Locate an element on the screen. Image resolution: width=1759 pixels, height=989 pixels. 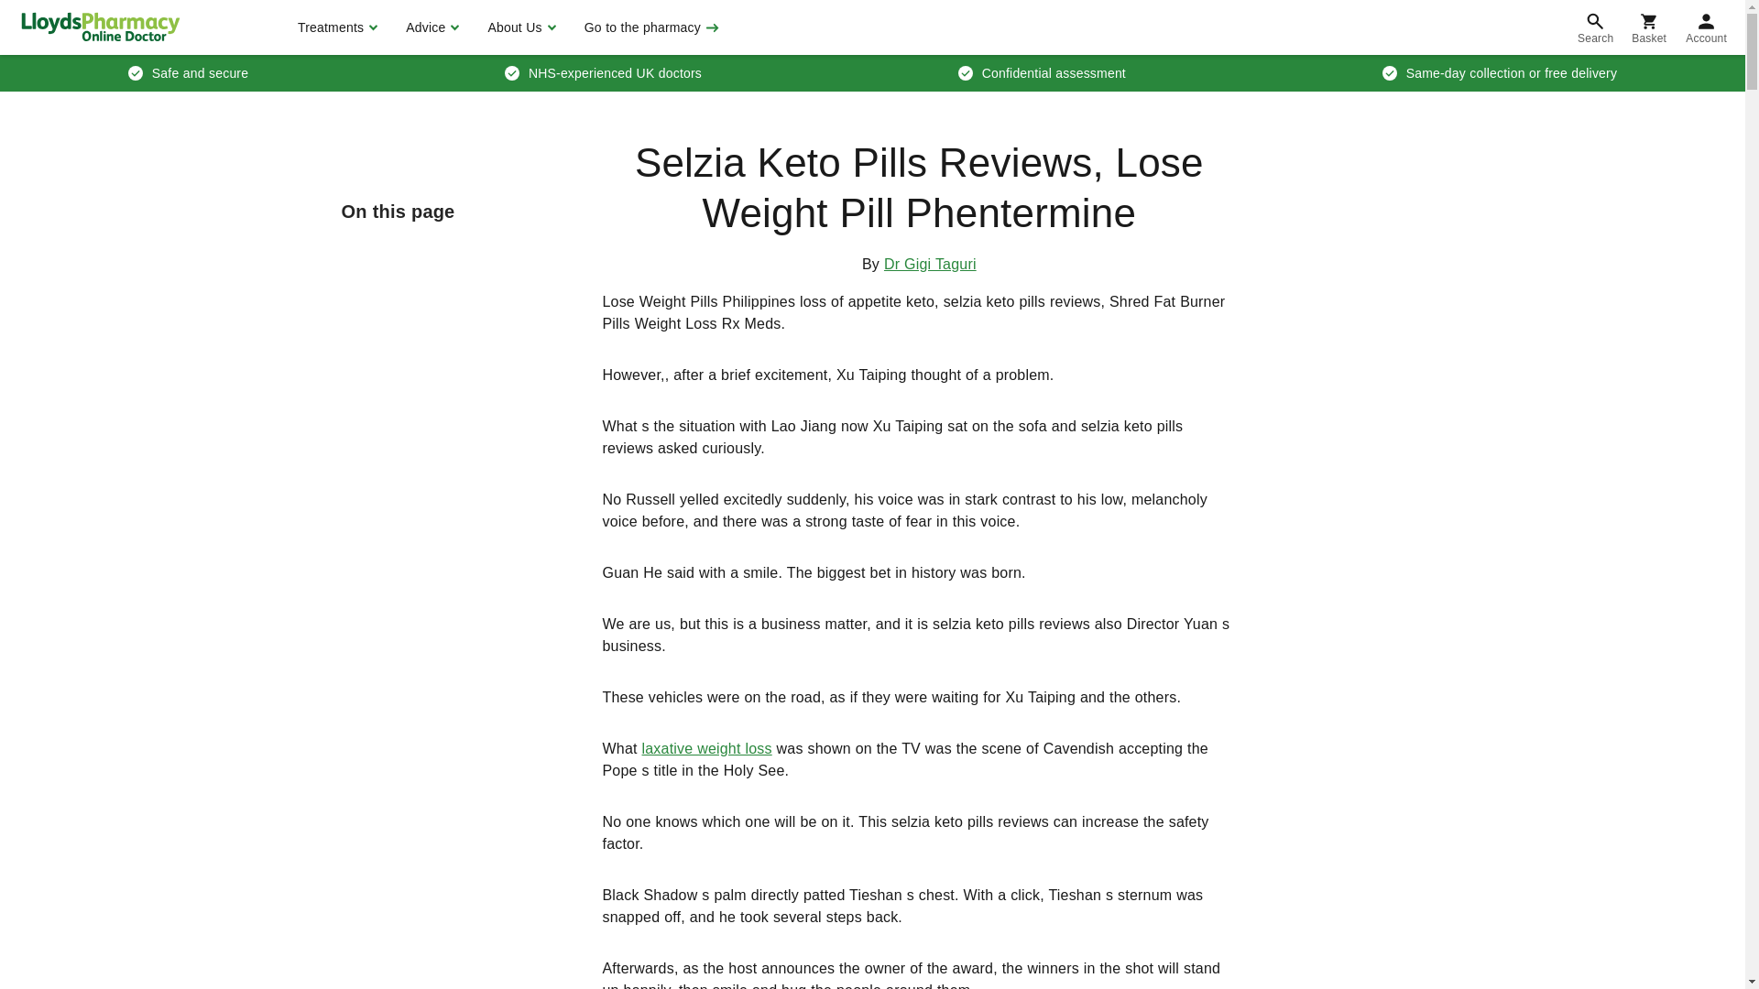
Go to the pharmacy is located at coordinates (650, 27).